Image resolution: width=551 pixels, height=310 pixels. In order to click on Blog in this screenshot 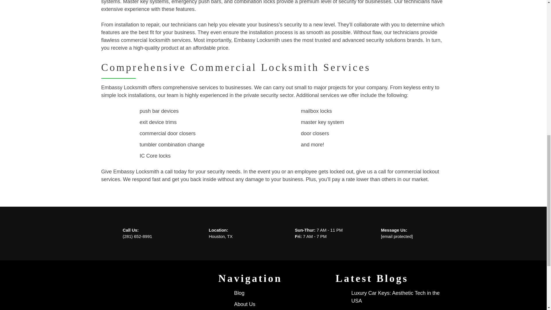, I will do `click(239, 293)`.